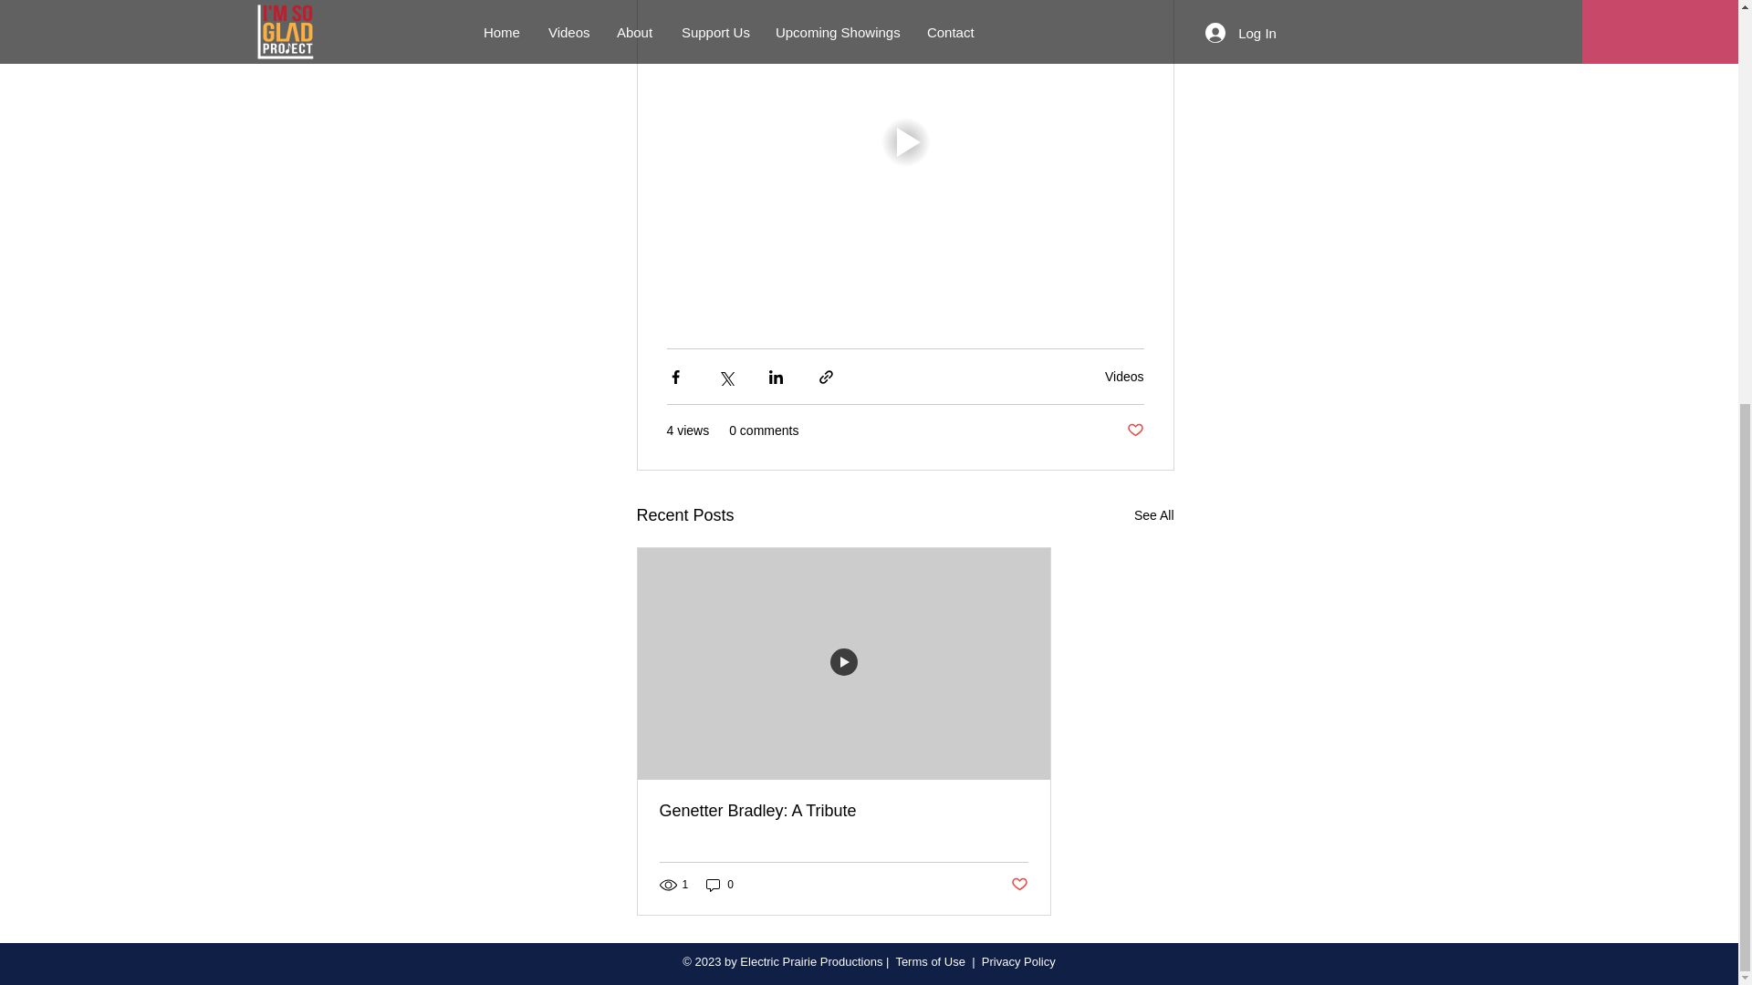 This screenshot has height=985, width=1752. What do you see at coordinates (1019, 885) in the screenshot?
I see `Post not marked as liked` at bounding box center [1019, 885].